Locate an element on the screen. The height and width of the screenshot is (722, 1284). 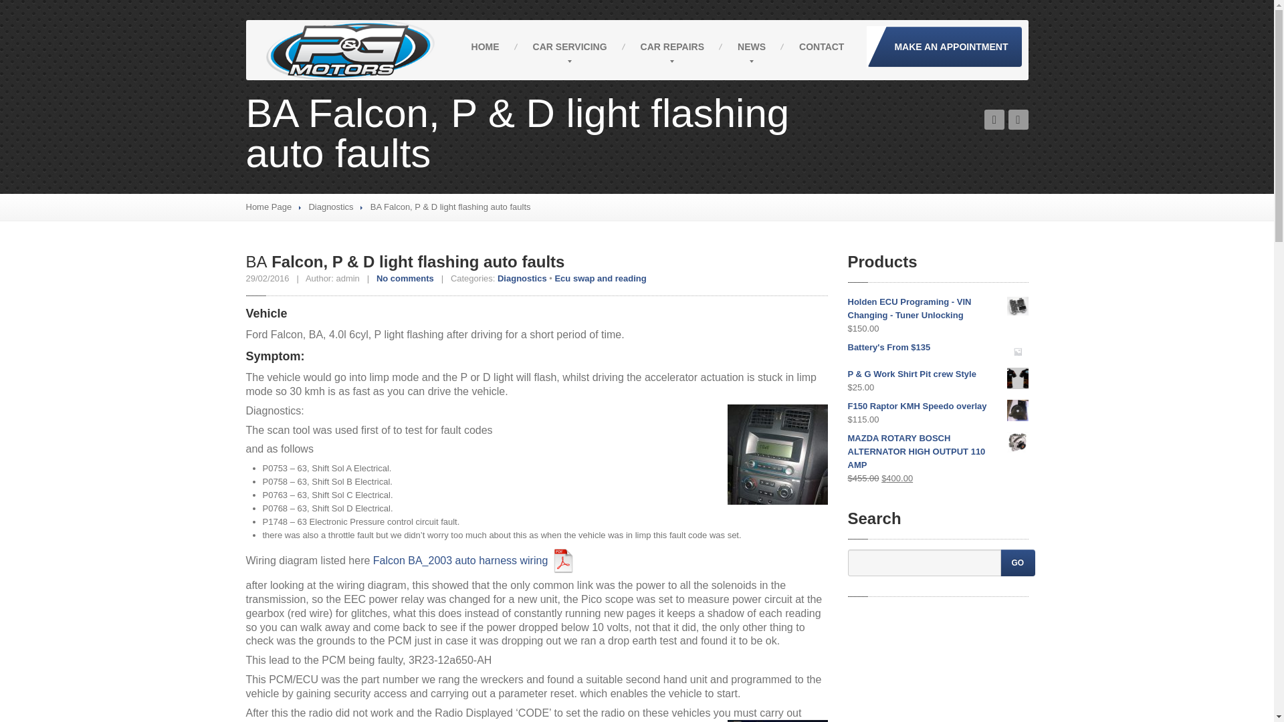
MAKE AN APPOINTMENT is located at coordinates (944, 47).